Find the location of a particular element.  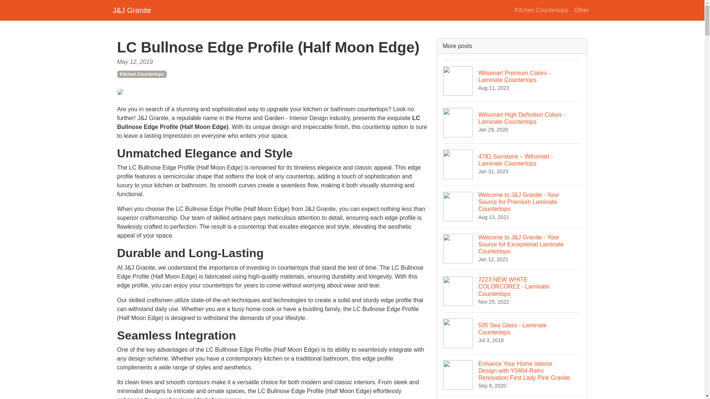

Kitchen Countertops is located at coordinates (512, 398).